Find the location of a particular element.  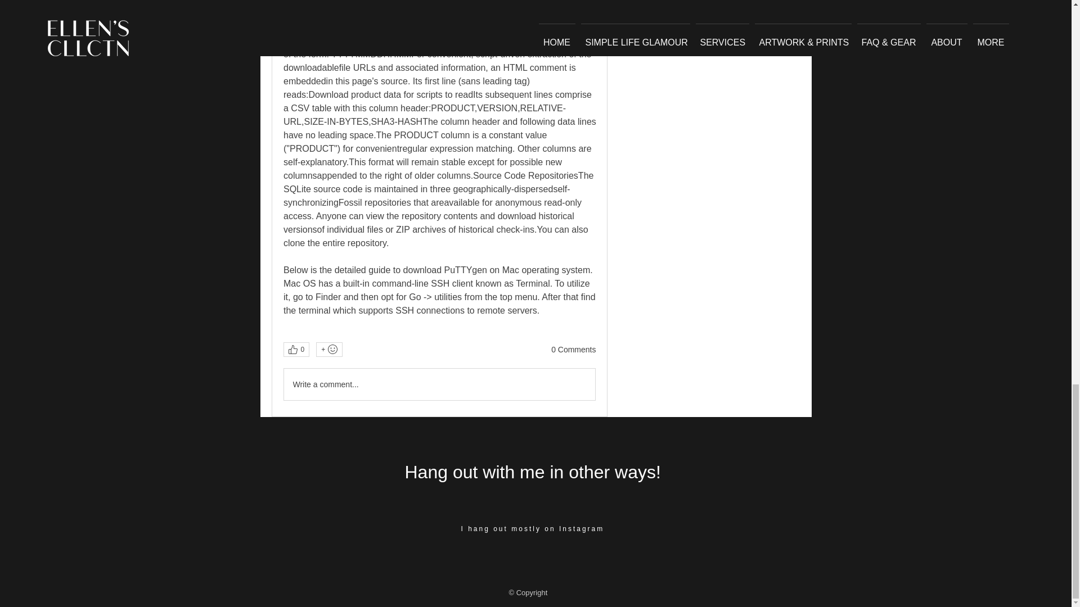

Write a comment... is located at coordinates (439, 384).